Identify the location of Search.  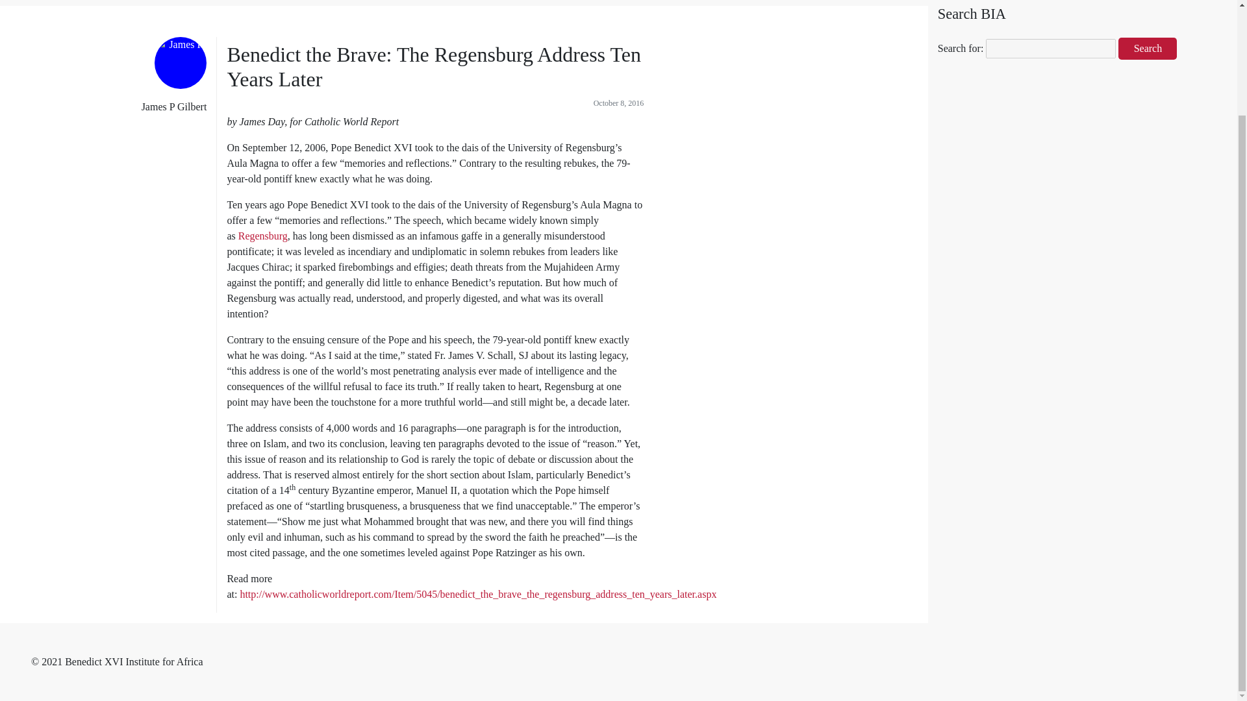
(1148, 48).